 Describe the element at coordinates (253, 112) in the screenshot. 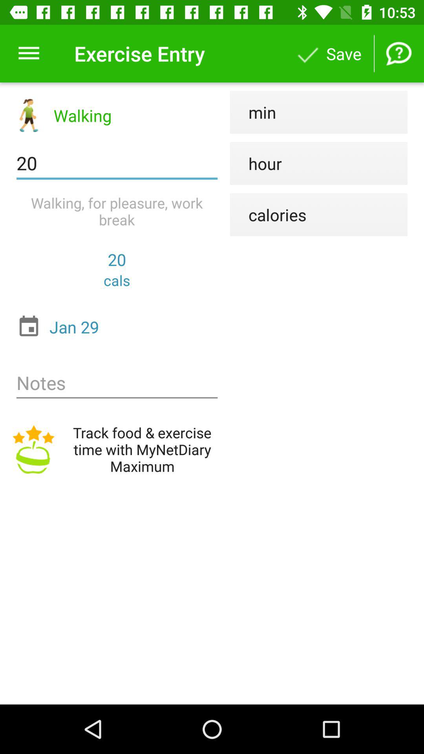

I see `jump until the   min item` at that location.